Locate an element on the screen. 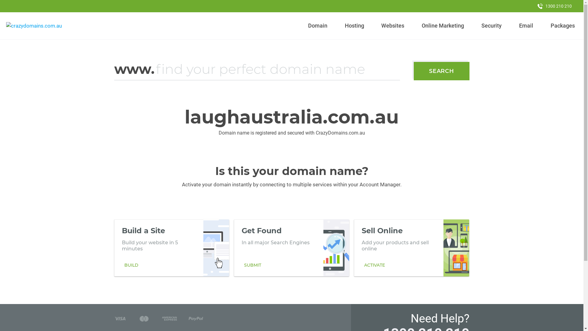 The height and width of the screenshot is (331, 588). Online Marketing is located at coordinates (443, 26).